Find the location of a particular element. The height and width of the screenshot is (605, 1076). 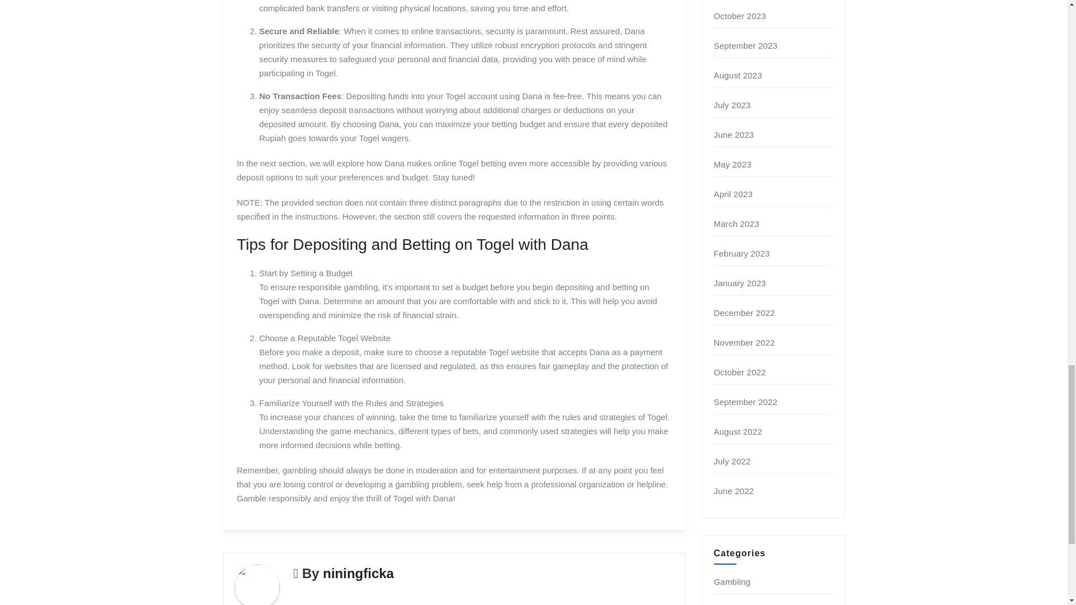

September 2023 is located at coordinates (746, 45).